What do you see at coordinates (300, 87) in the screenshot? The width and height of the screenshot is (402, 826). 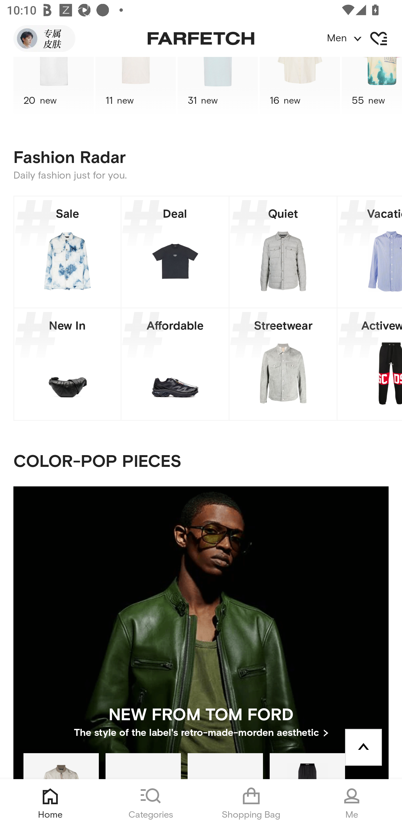 I see `16  new` at bounding box center [300, 87].